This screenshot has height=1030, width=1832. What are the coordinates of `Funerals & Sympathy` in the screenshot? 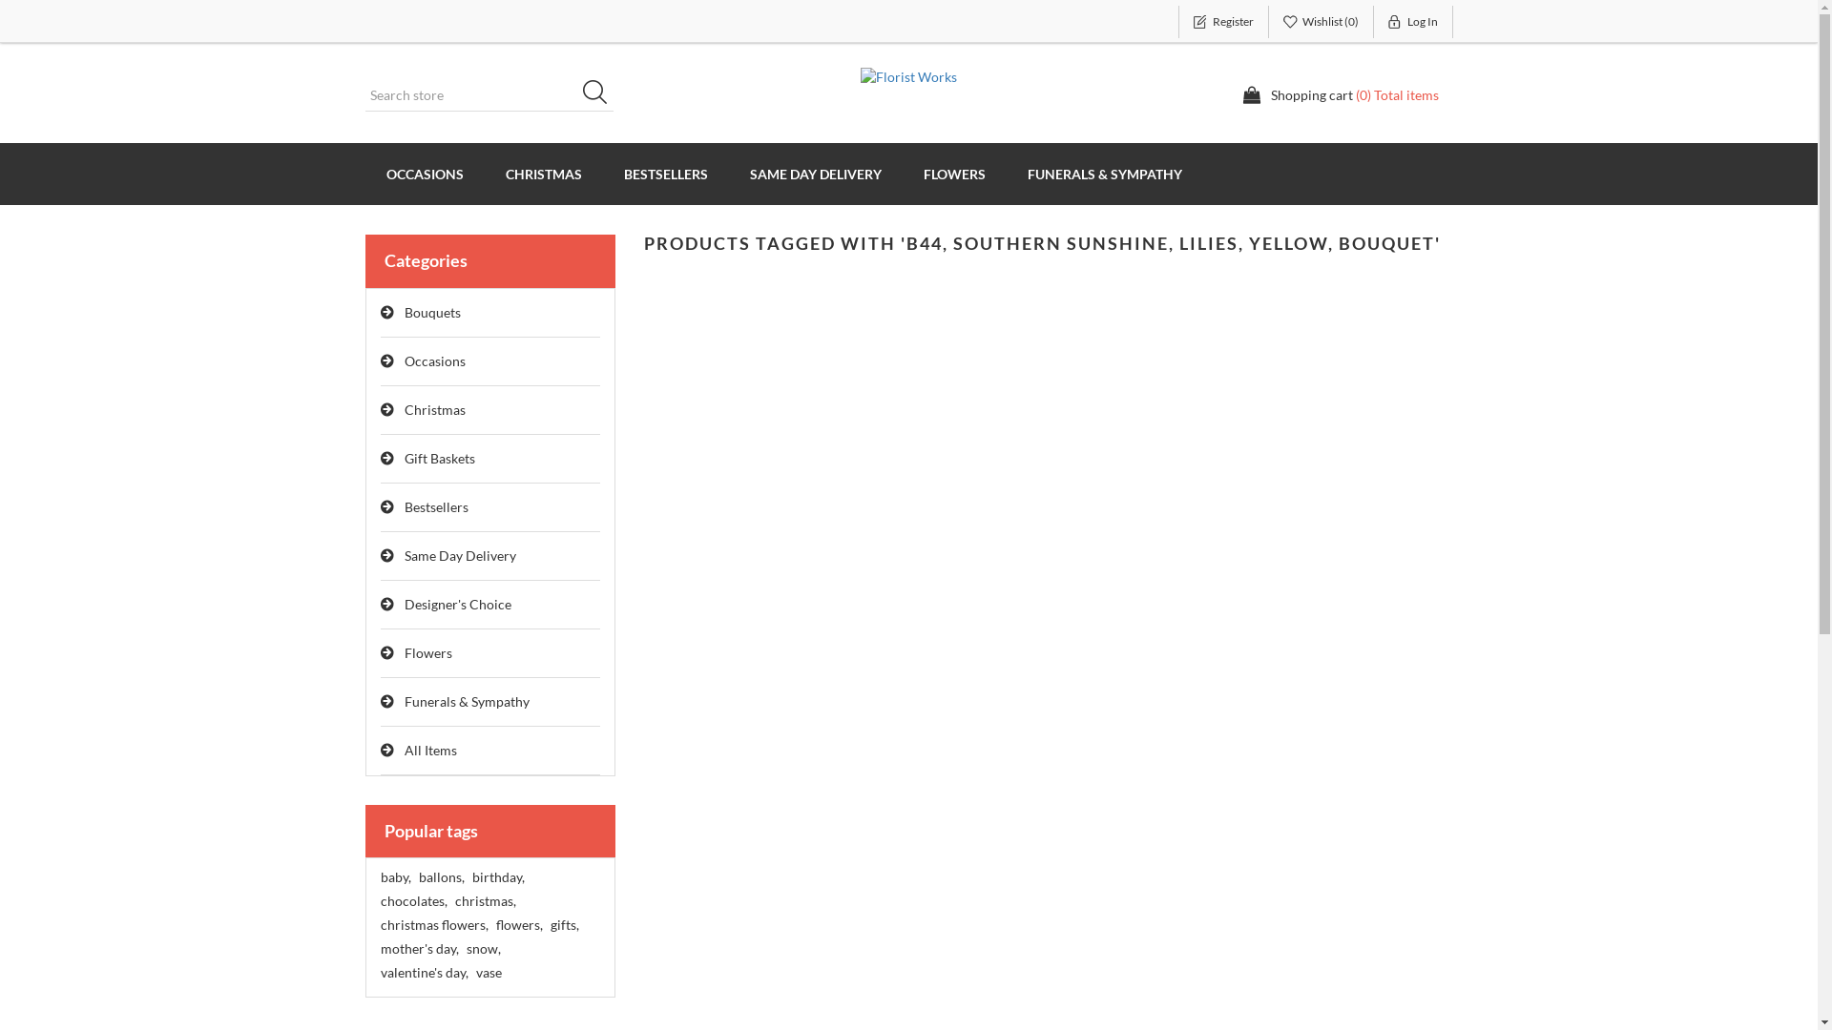 It's located at (490, 702).